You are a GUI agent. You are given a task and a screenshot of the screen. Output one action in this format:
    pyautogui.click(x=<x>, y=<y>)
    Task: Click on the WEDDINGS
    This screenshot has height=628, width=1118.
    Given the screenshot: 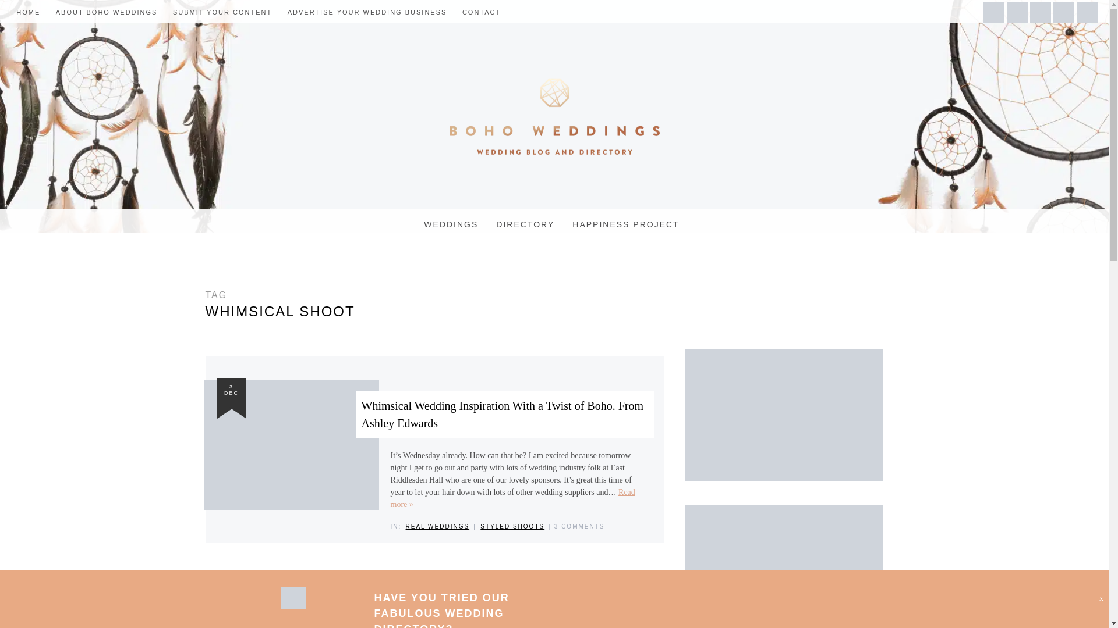 What is the action you would take?
    pyautogui.click(x=451, y=224)
    